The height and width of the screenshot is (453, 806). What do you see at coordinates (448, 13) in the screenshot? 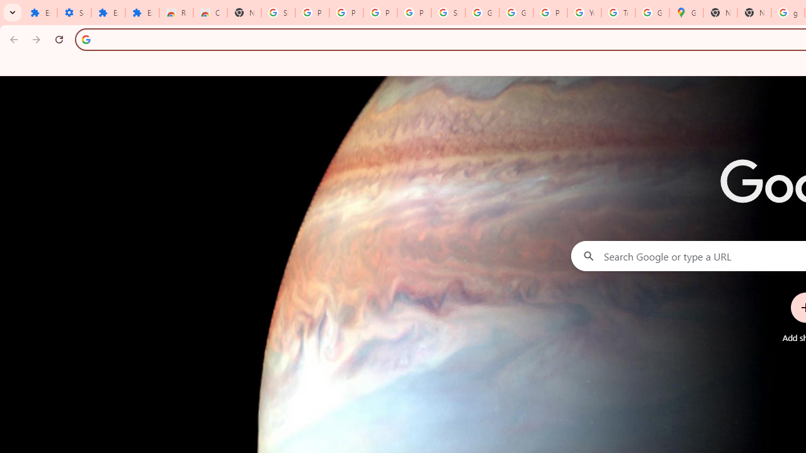
I see `Sign in - Google Accounts` at bounding box center [448, 13].